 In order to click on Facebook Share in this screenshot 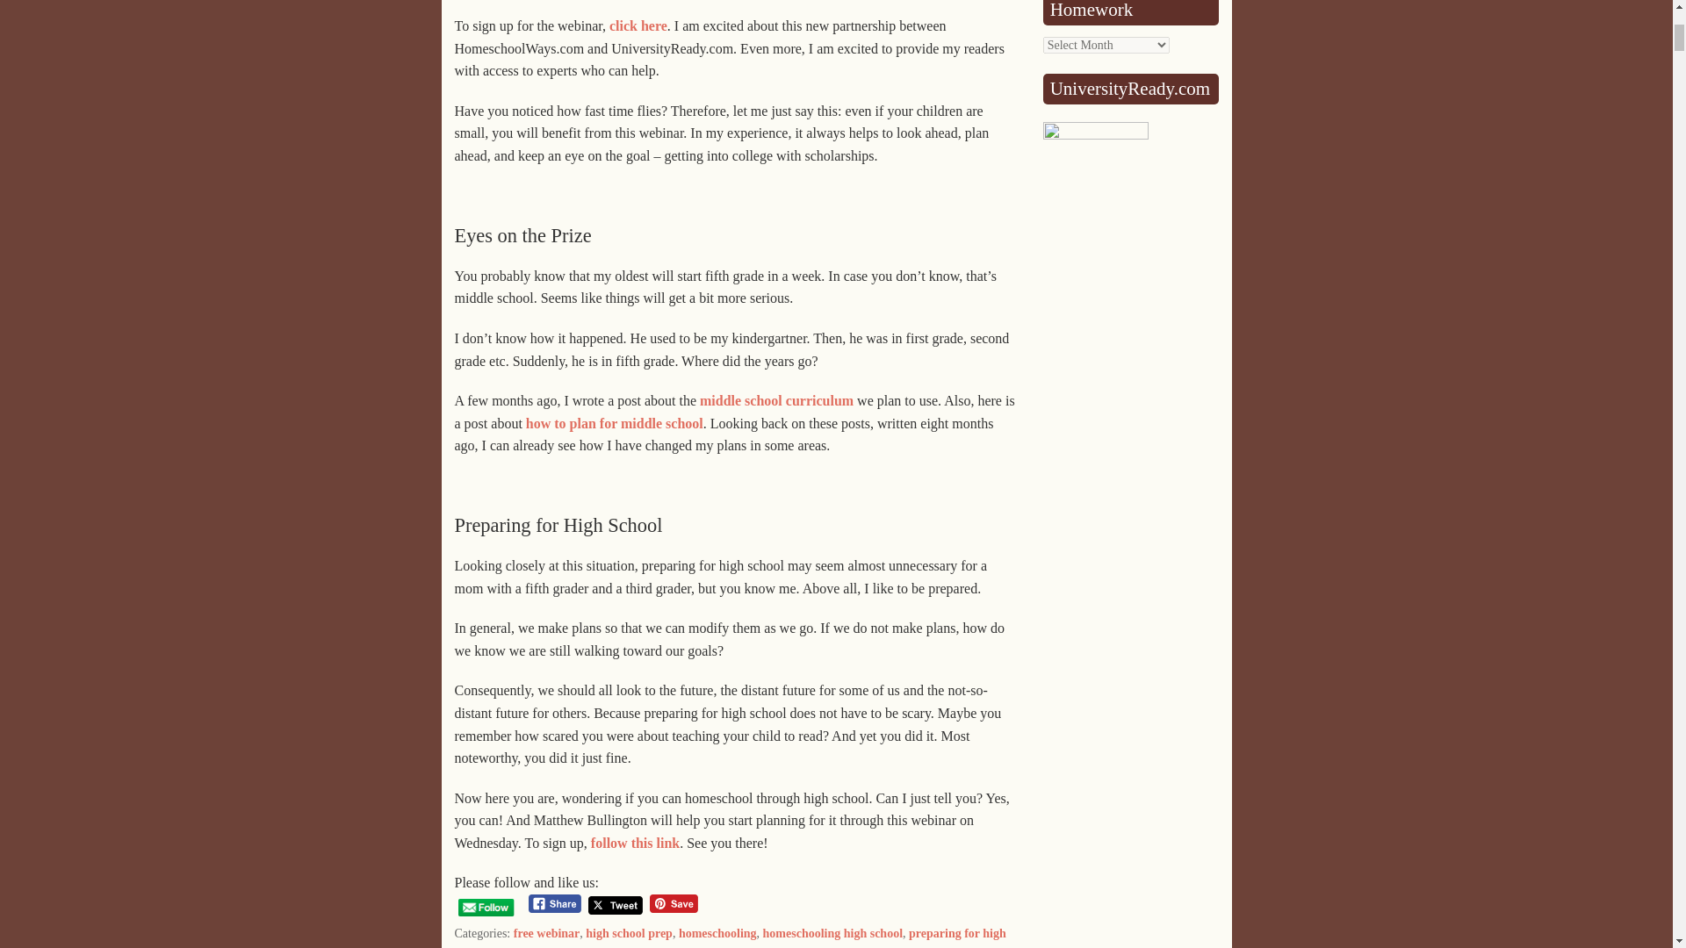, I will do `click(555, 904)`.